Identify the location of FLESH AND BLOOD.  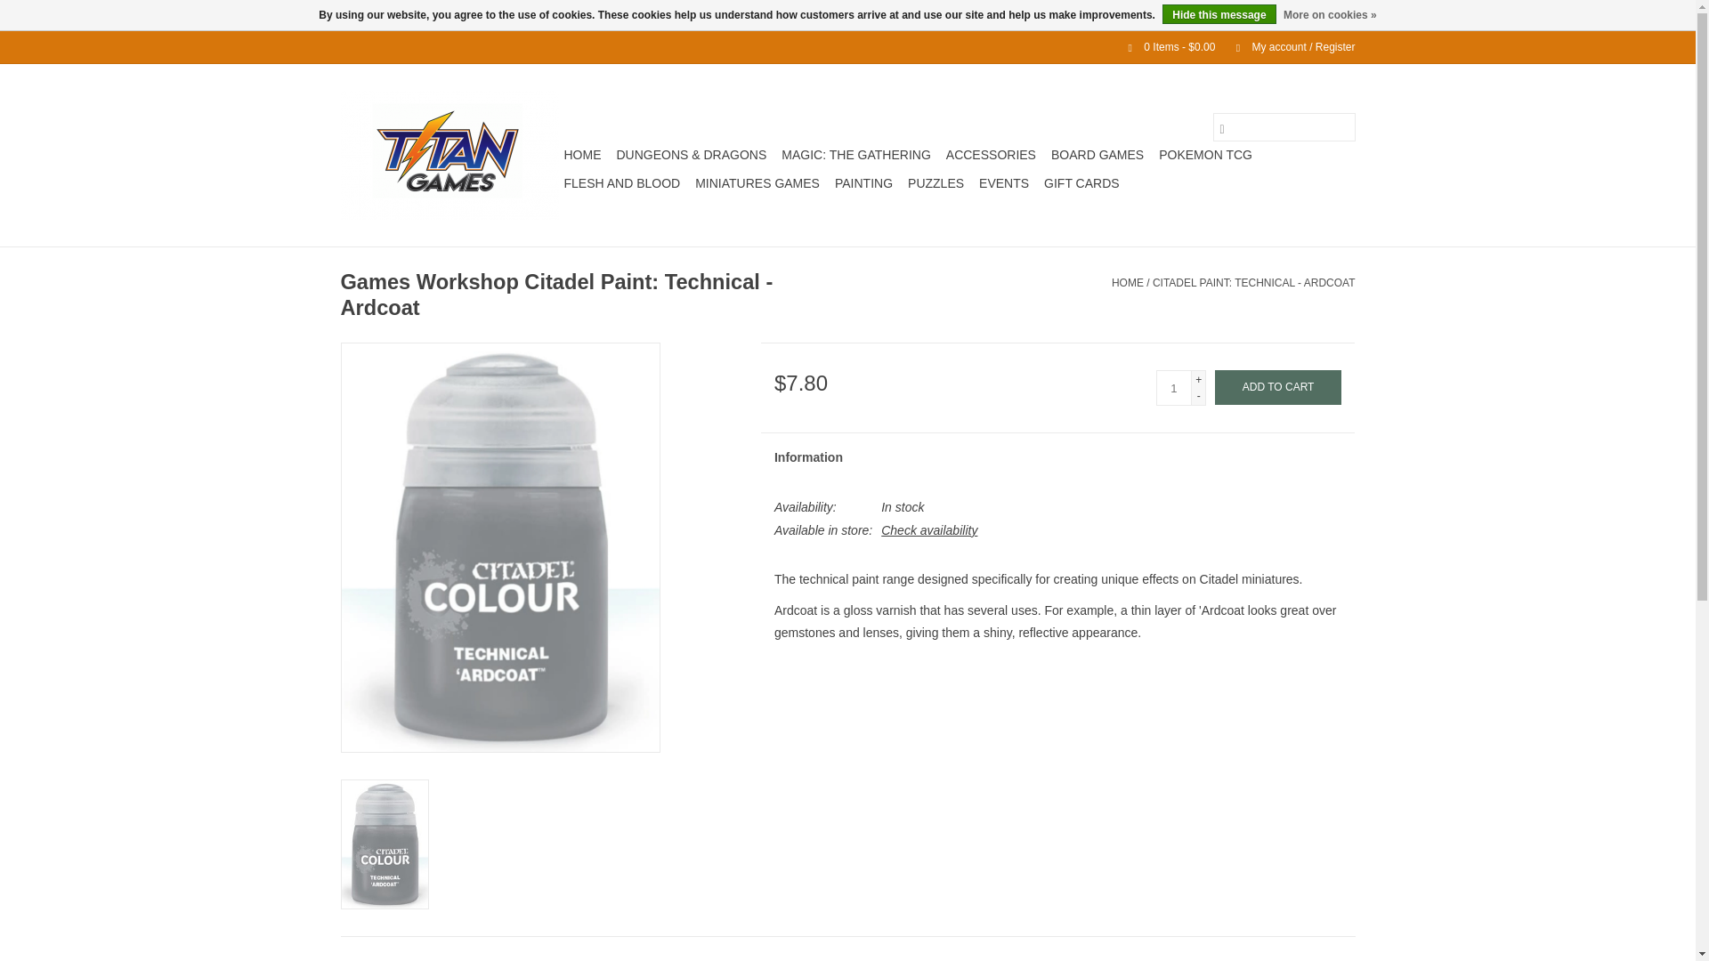
(622, 183).